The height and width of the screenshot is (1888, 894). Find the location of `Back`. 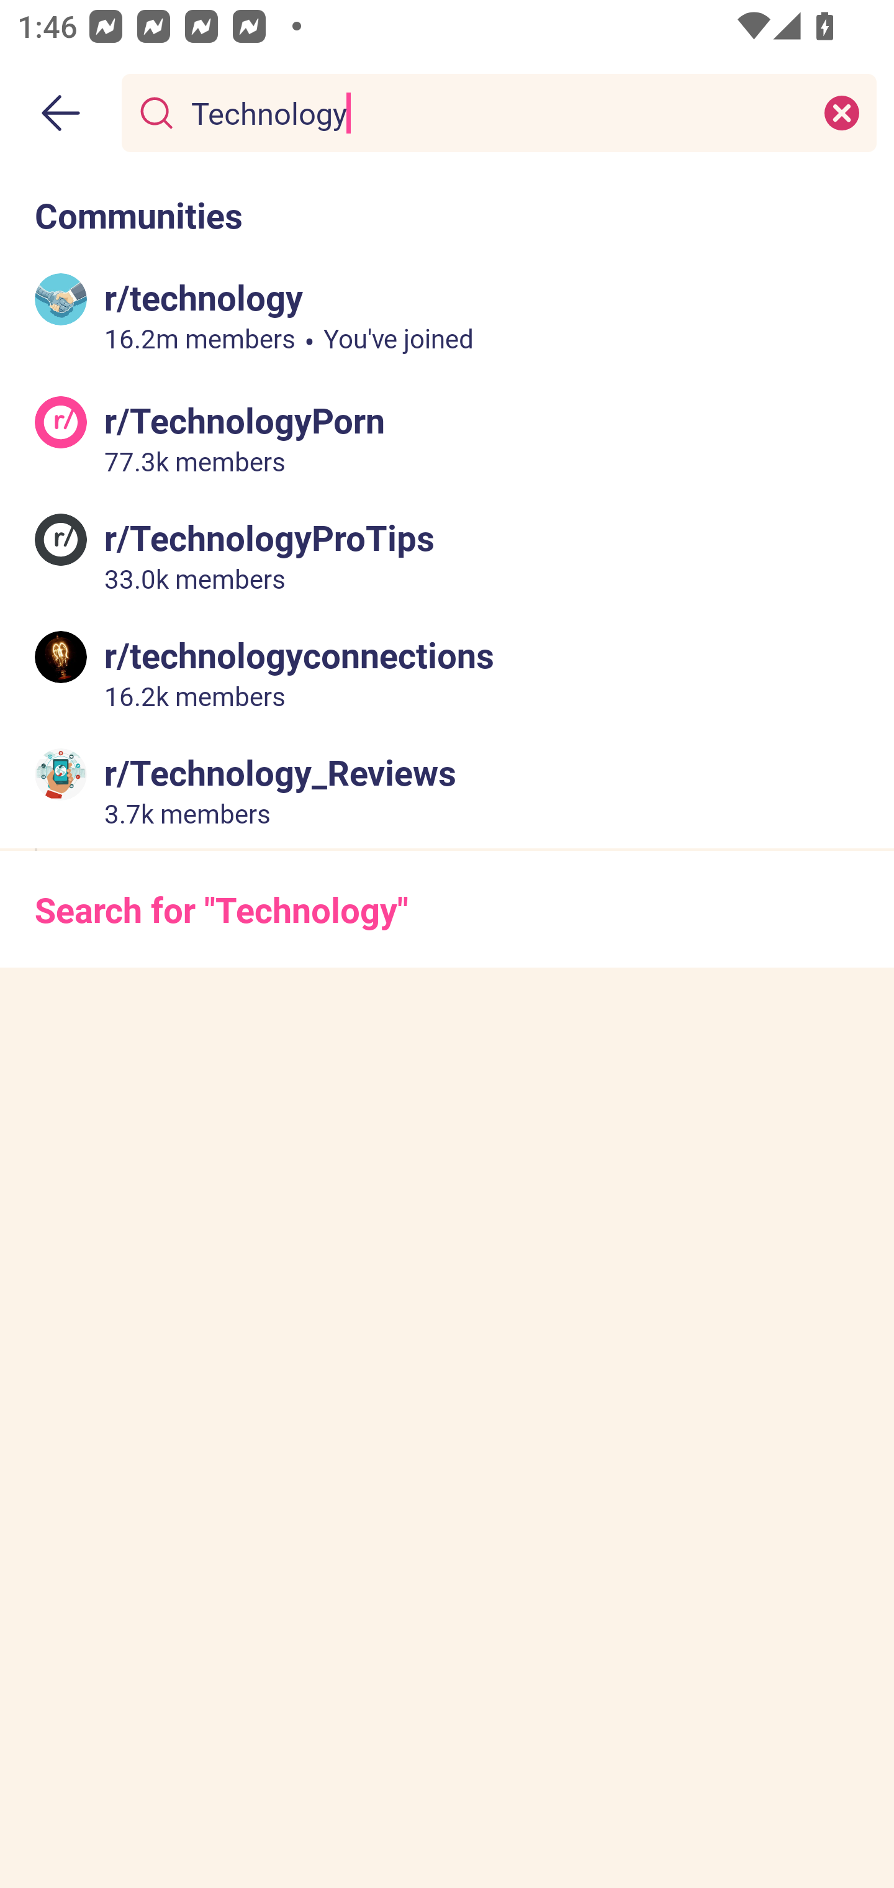

Back is located at coordinates (61, 113).